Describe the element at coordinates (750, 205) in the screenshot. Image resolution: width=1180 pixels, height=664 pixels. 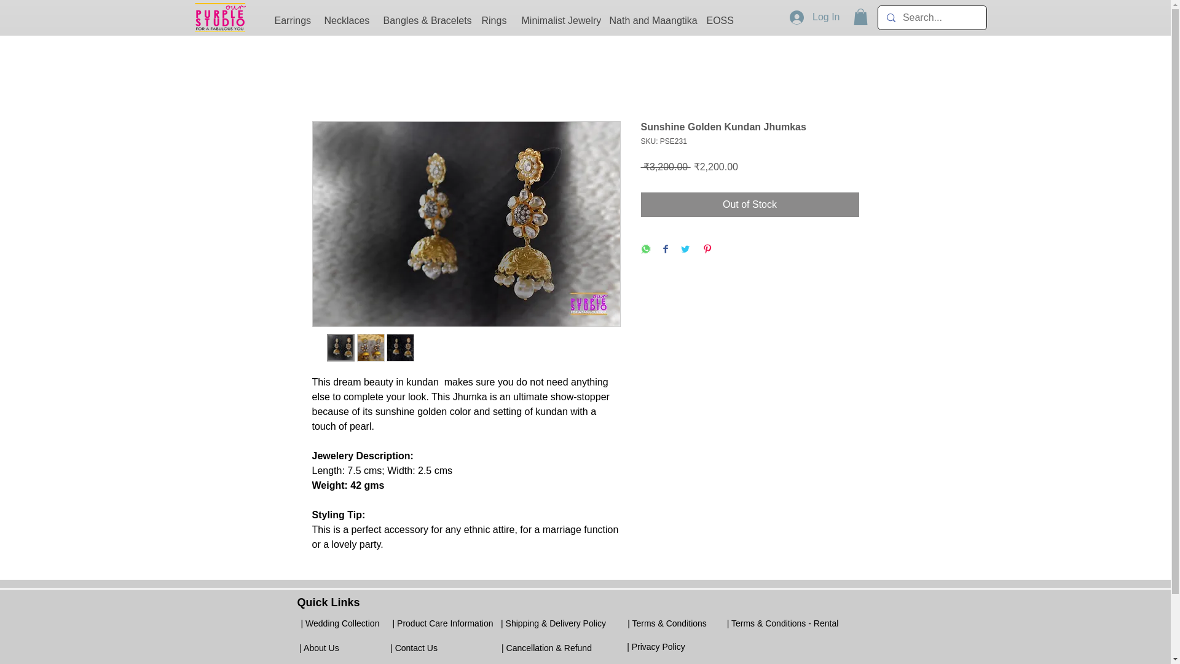
I see `Out of Stock` at that location.